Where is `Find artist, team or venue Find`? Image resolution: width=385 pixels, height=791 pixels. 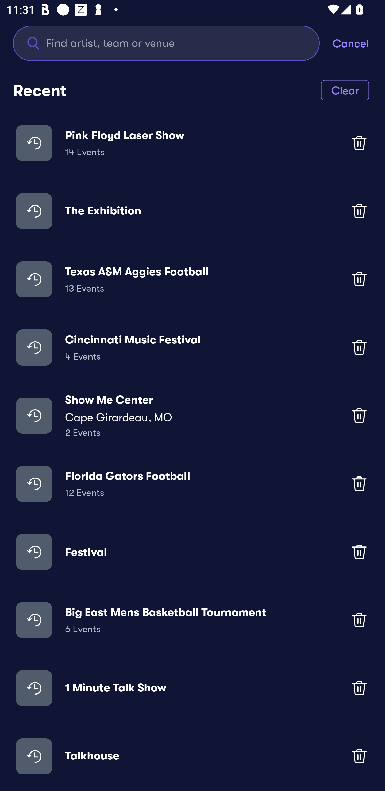
Find artist, team or venue Find is located at coordinates (173, 43).